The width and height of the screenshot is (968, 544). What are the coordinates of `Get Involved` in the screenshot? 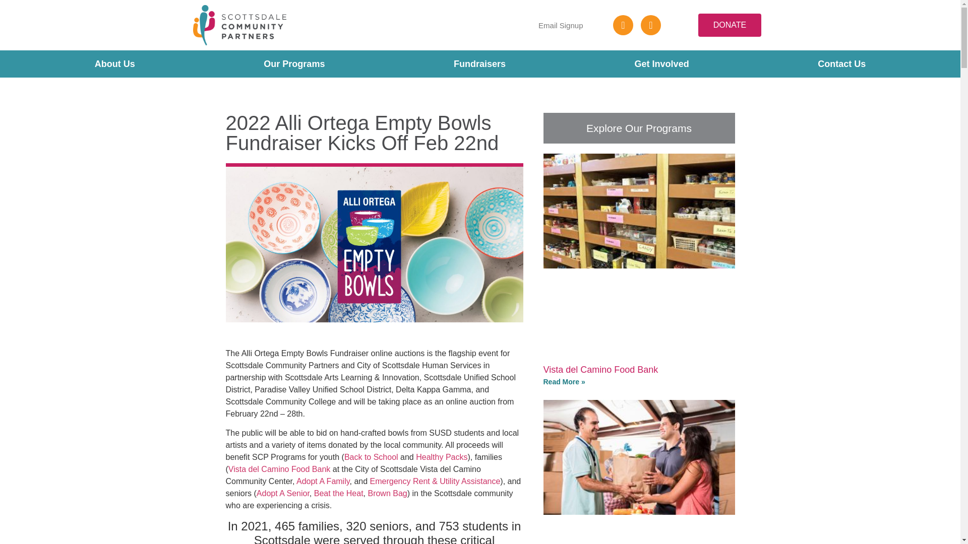 It's located at (661, 64).